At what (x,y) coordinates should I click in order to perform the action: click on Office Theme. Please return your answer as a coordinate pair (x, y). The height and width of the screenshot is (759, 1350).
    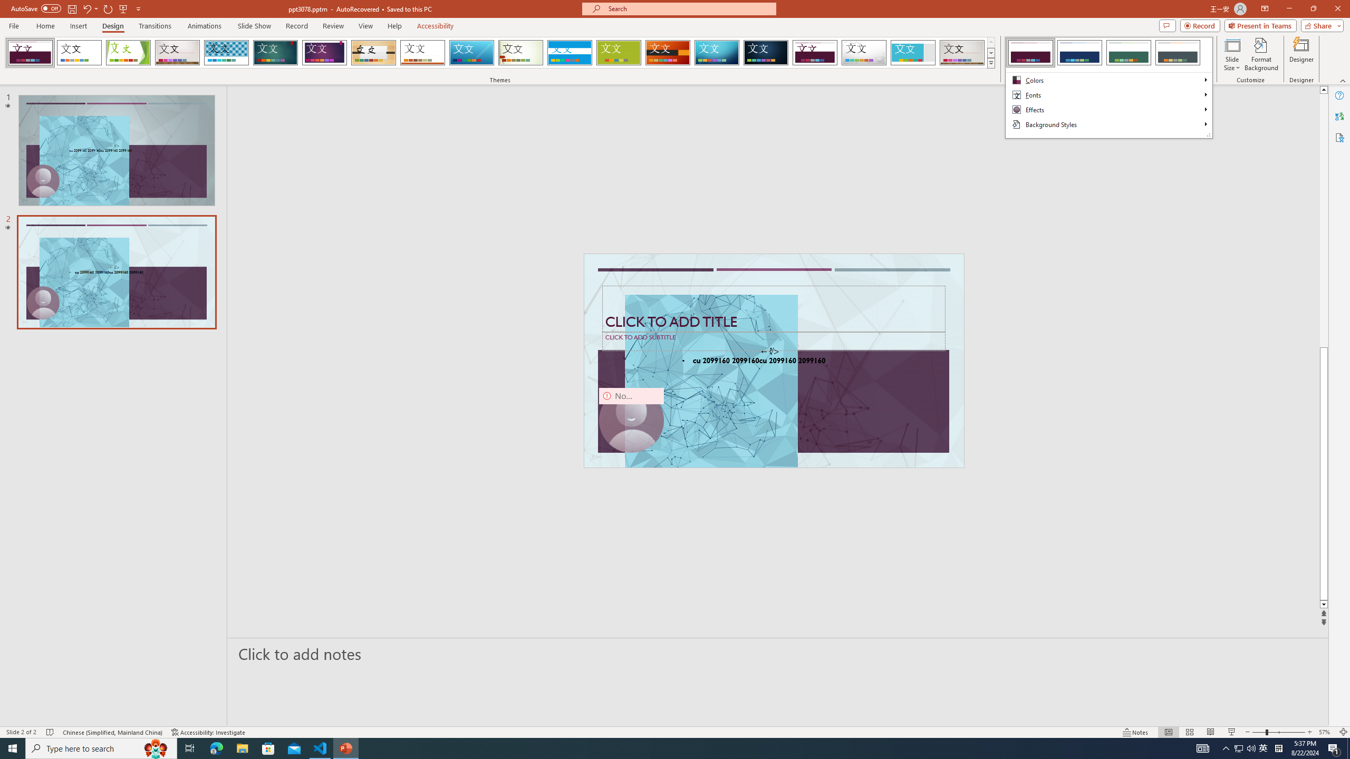
    Looking at the image, I should click on (79, 53).